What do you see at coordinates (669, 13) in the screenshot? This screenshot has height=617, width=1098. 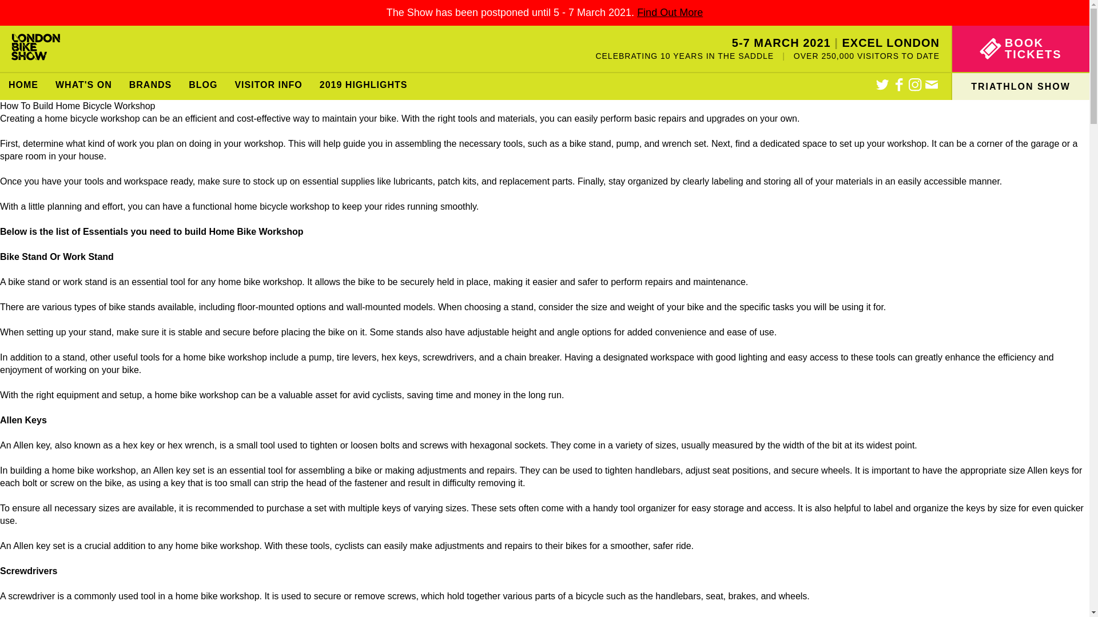 I see `Find Out More` at bounding box center [669, 13].